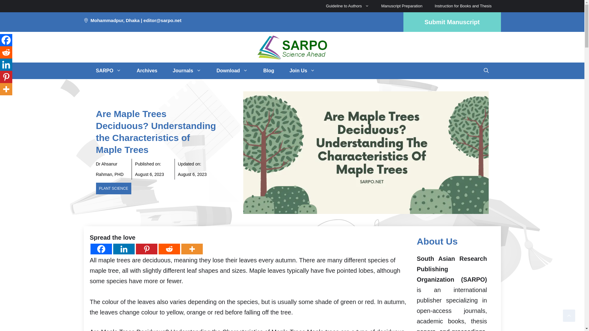 The height and width of the screenshot is (331, 589). Describe the element at coordinates (109, 71) in the screenshot. I see `SARPO` at that location.